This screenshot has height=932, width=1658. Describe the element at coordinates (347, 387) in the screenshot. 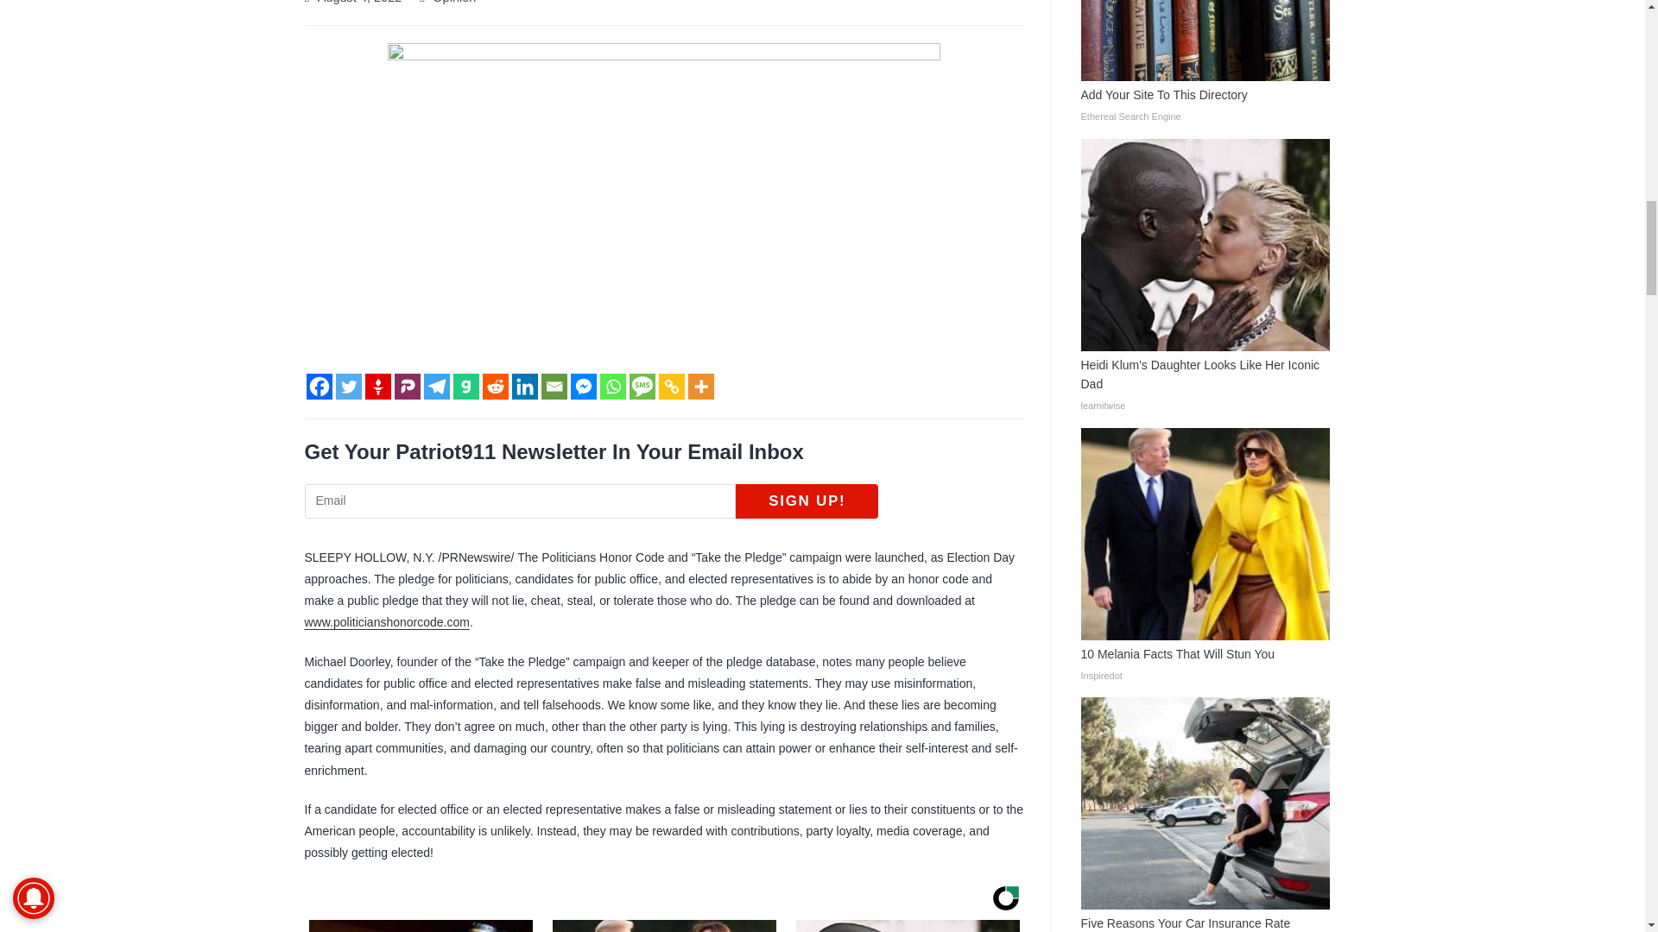

I see `Twitter` at that location.